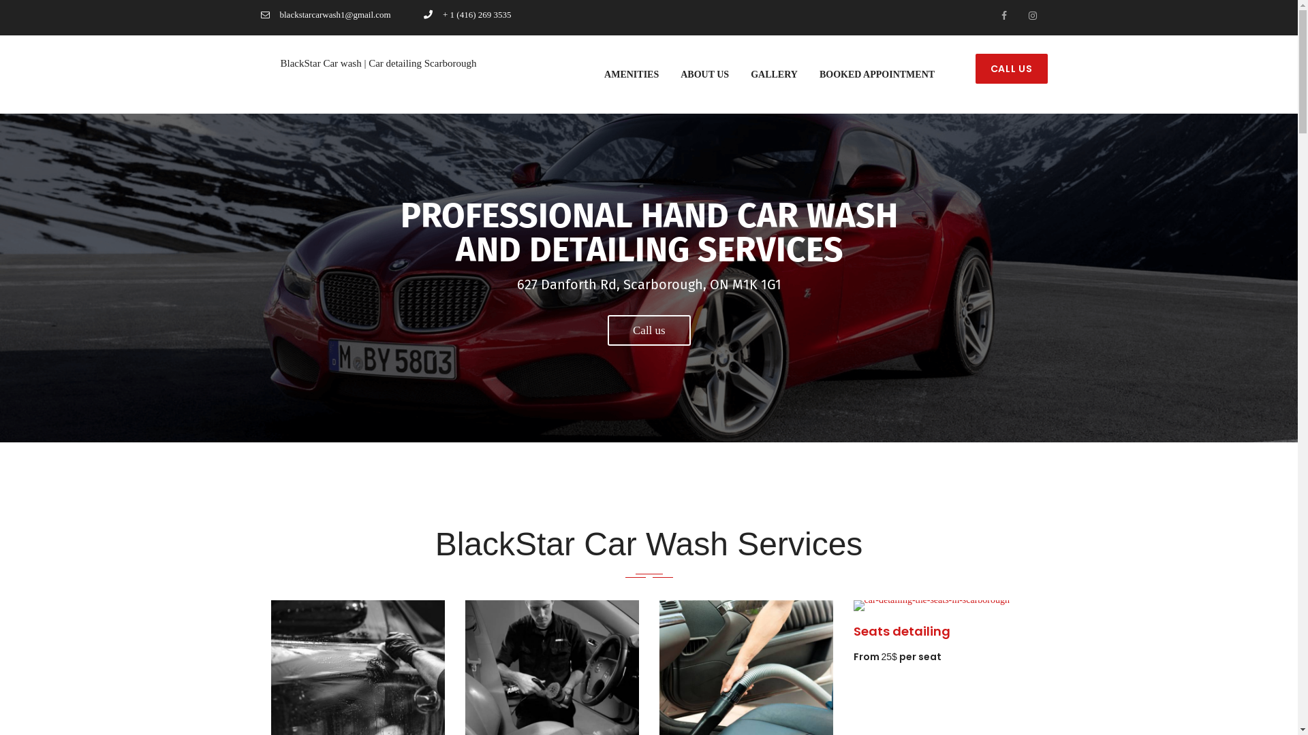 Image resolution: width=1308 pixels, height=735 pixels. Describe the element at coordinates (649, 331) in the screenshot. I see `Call us` at that location.